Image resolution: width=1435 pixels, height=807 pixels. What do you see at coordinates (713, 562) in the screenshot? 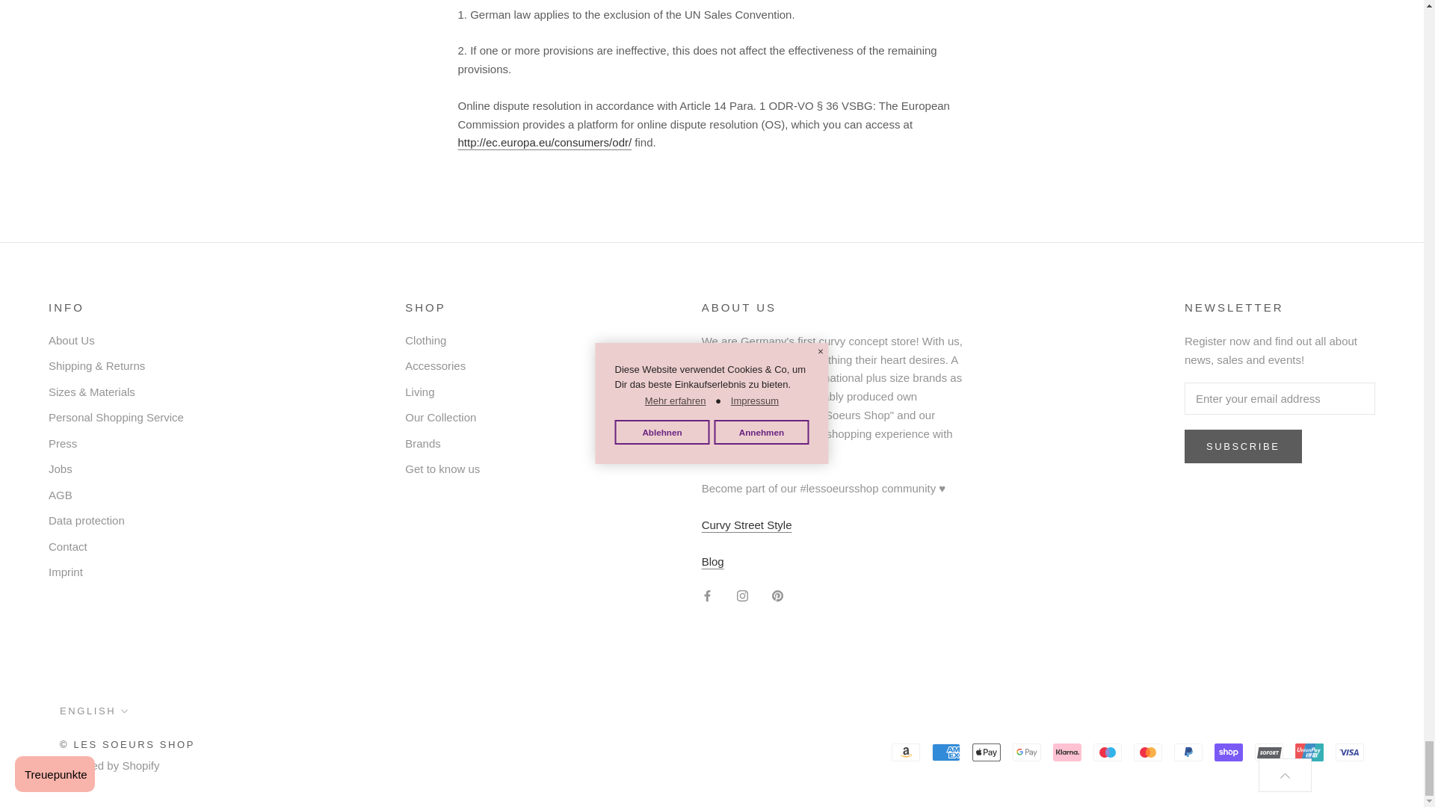
I see `Blog` at bounding box center [713, 562].